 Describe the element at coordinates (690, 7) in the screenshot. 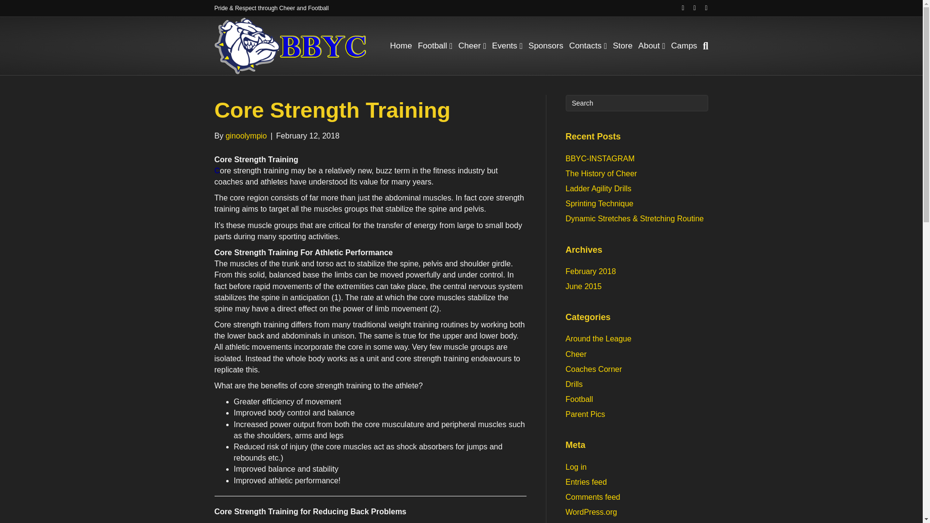

I see `Instagram` at that location.